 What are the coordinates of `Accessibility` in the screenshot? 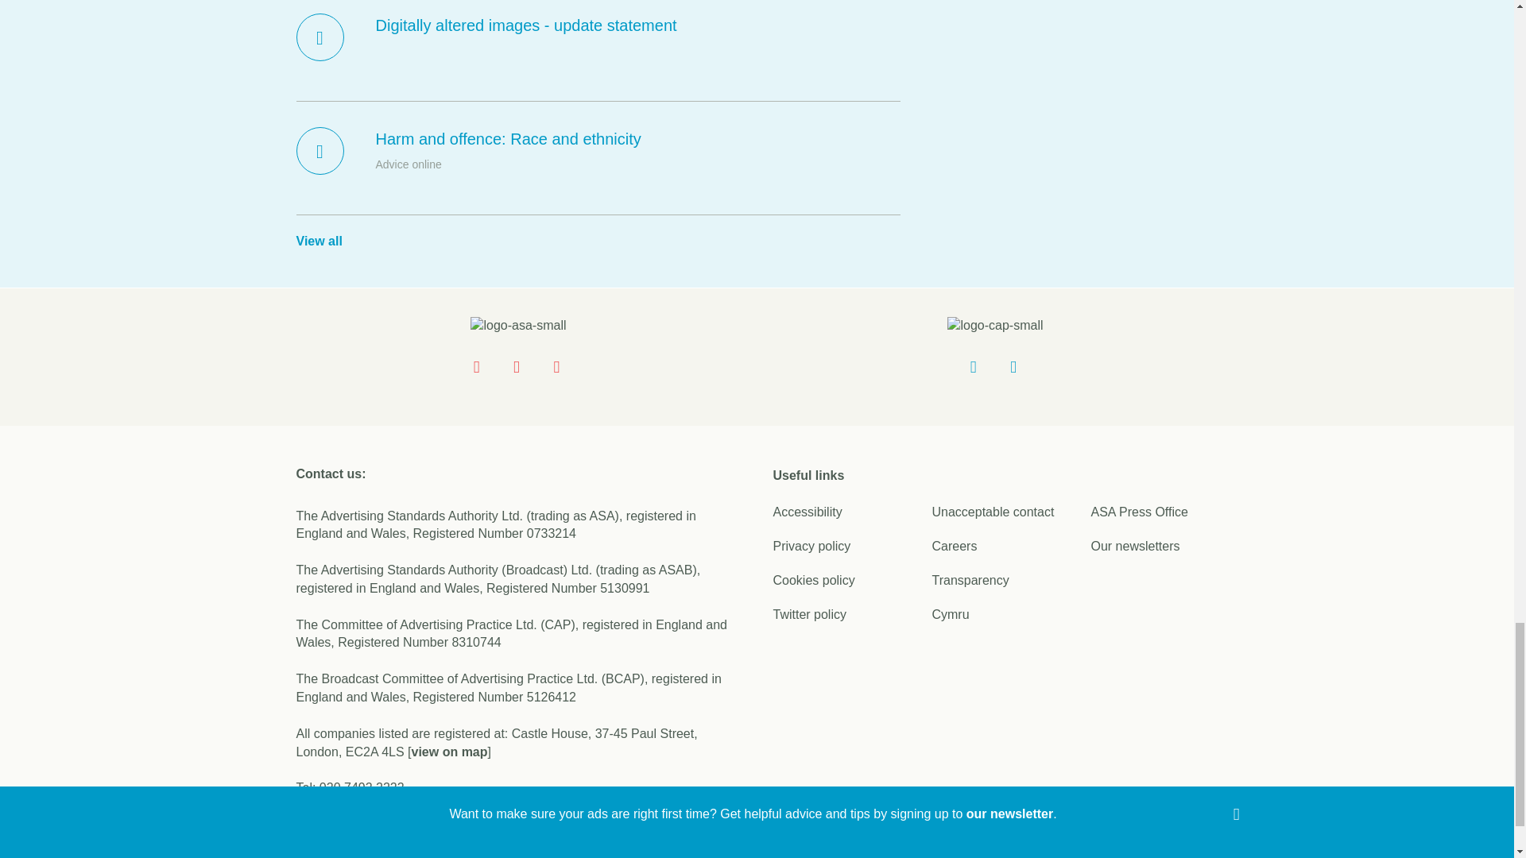 It's located at (807, 512).